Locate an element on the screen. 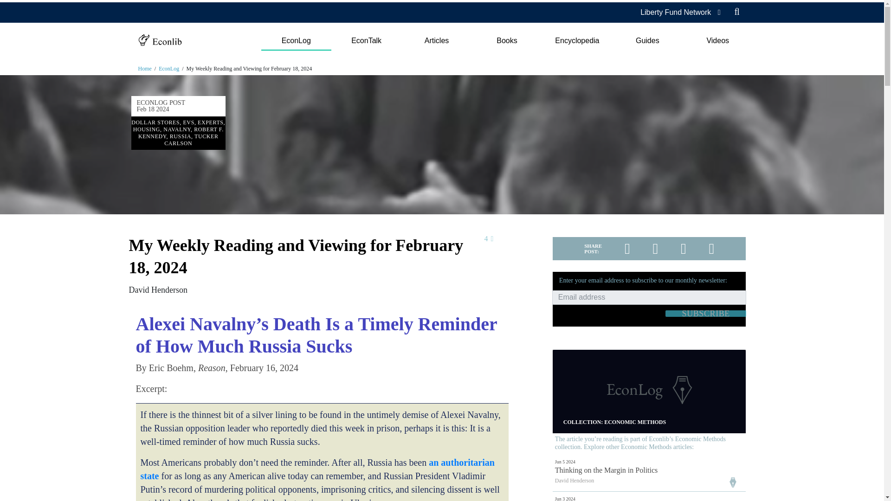 The width and height of the screenshot is (891, 501). Books is located at coordinates (507, 41).